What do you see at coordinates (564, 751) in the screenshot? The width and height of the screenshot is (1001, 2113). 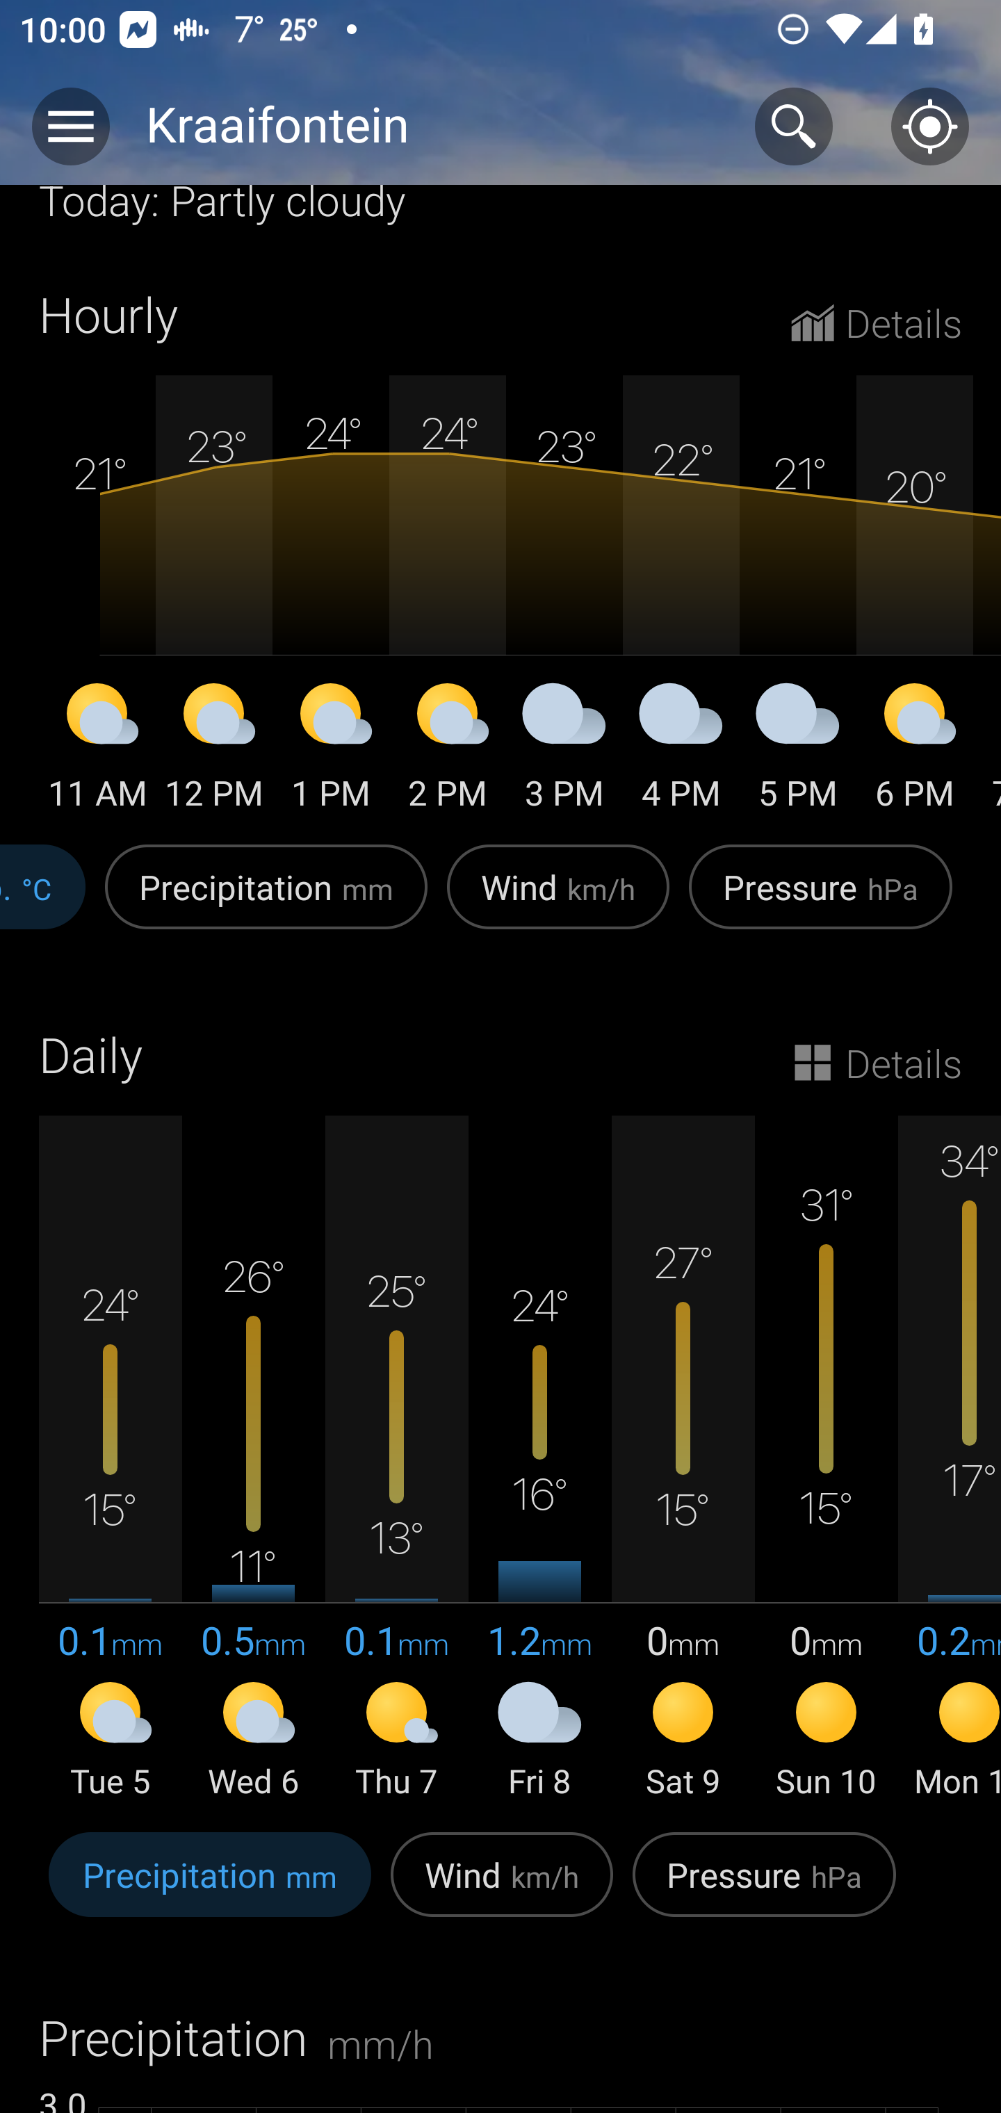 I see `3 PM` at bounding box center [564, 751].